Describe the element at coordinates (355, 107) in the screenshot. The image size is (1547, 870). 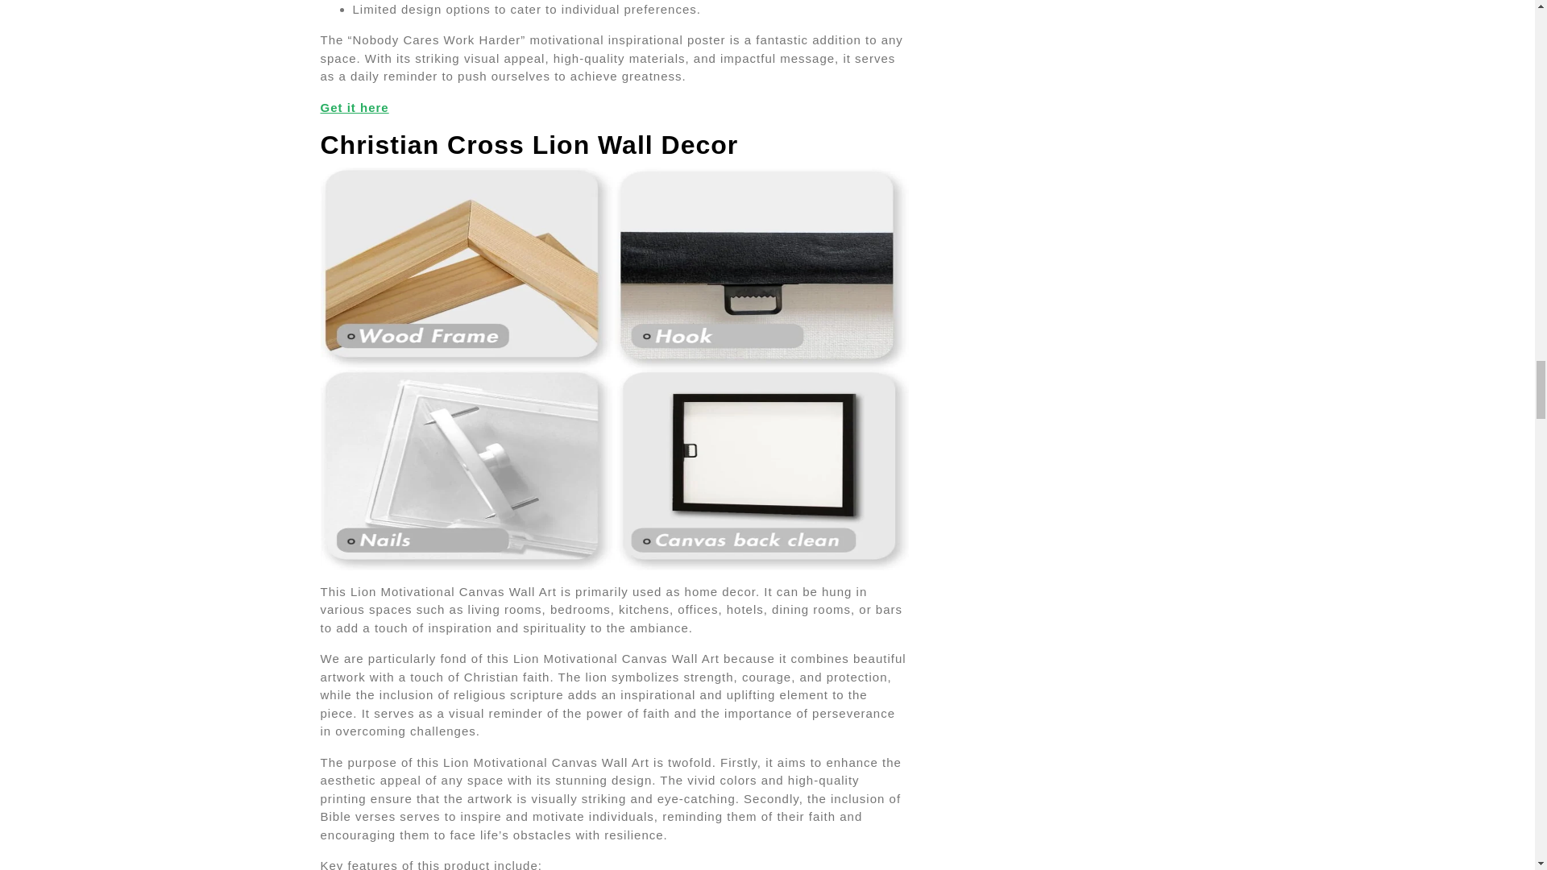
I see `Get it here` at that location.